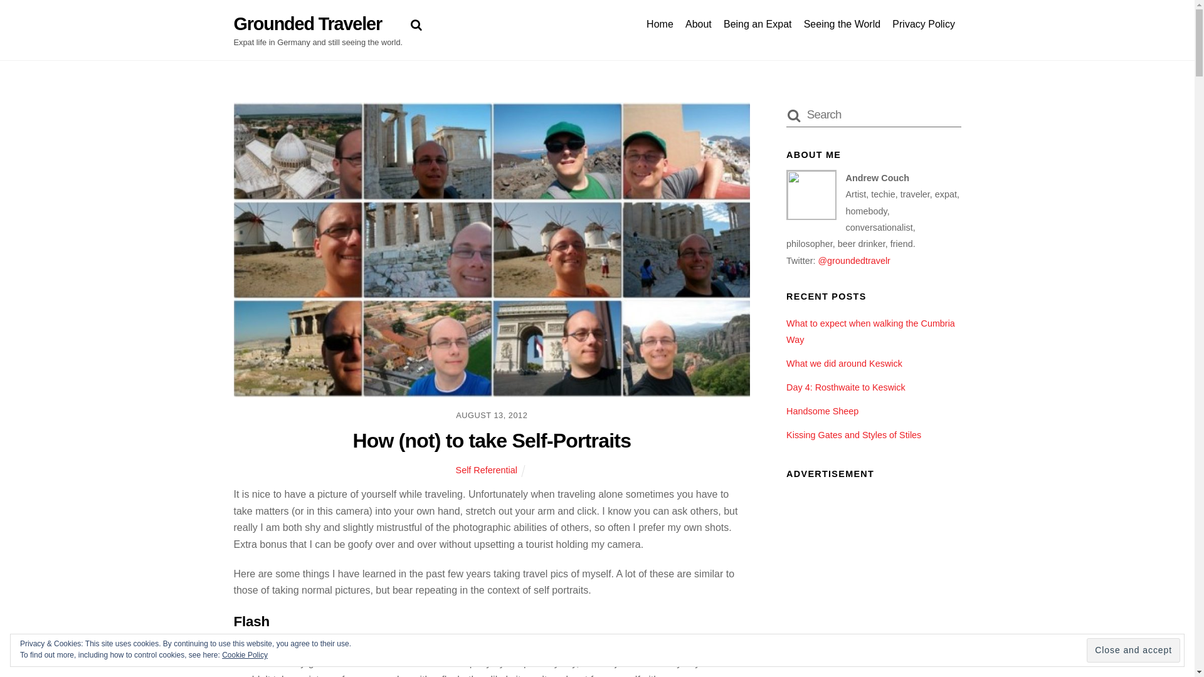 The image size is (1204, 677). What do you see at coordinates (758, 24) in the screenshot?
I see `Being an Expat` at bounding box center [758, 24].